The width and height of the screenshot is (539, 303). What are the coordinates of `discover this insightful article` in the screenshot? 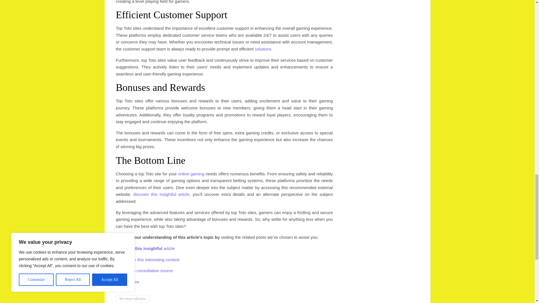 It's located at (161, 194).